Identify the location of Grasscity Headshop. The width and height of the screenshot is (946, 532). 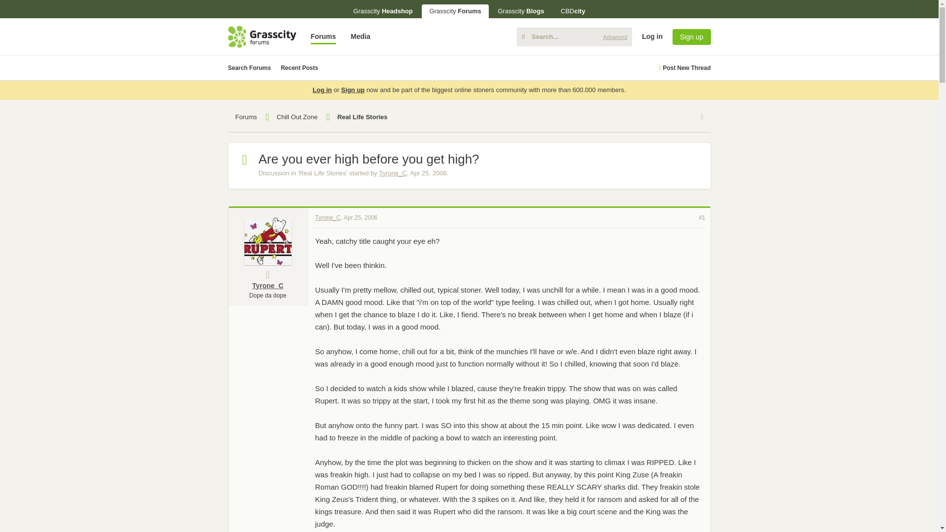
(383, 11).